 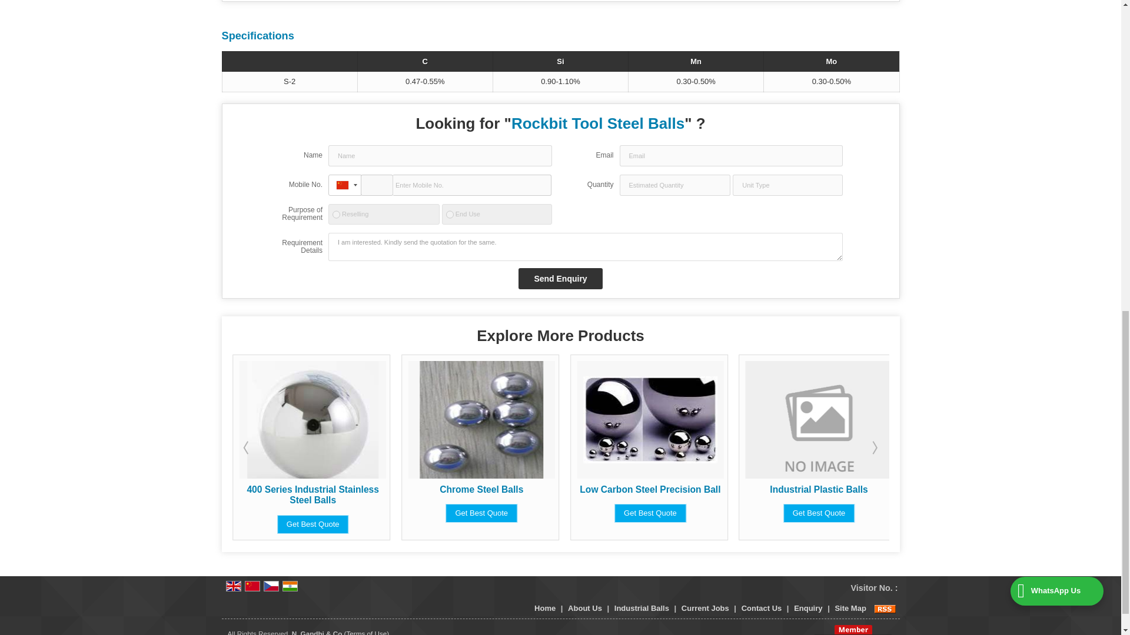 I want to click on Send Enquiry, so click(x=560, y=279).